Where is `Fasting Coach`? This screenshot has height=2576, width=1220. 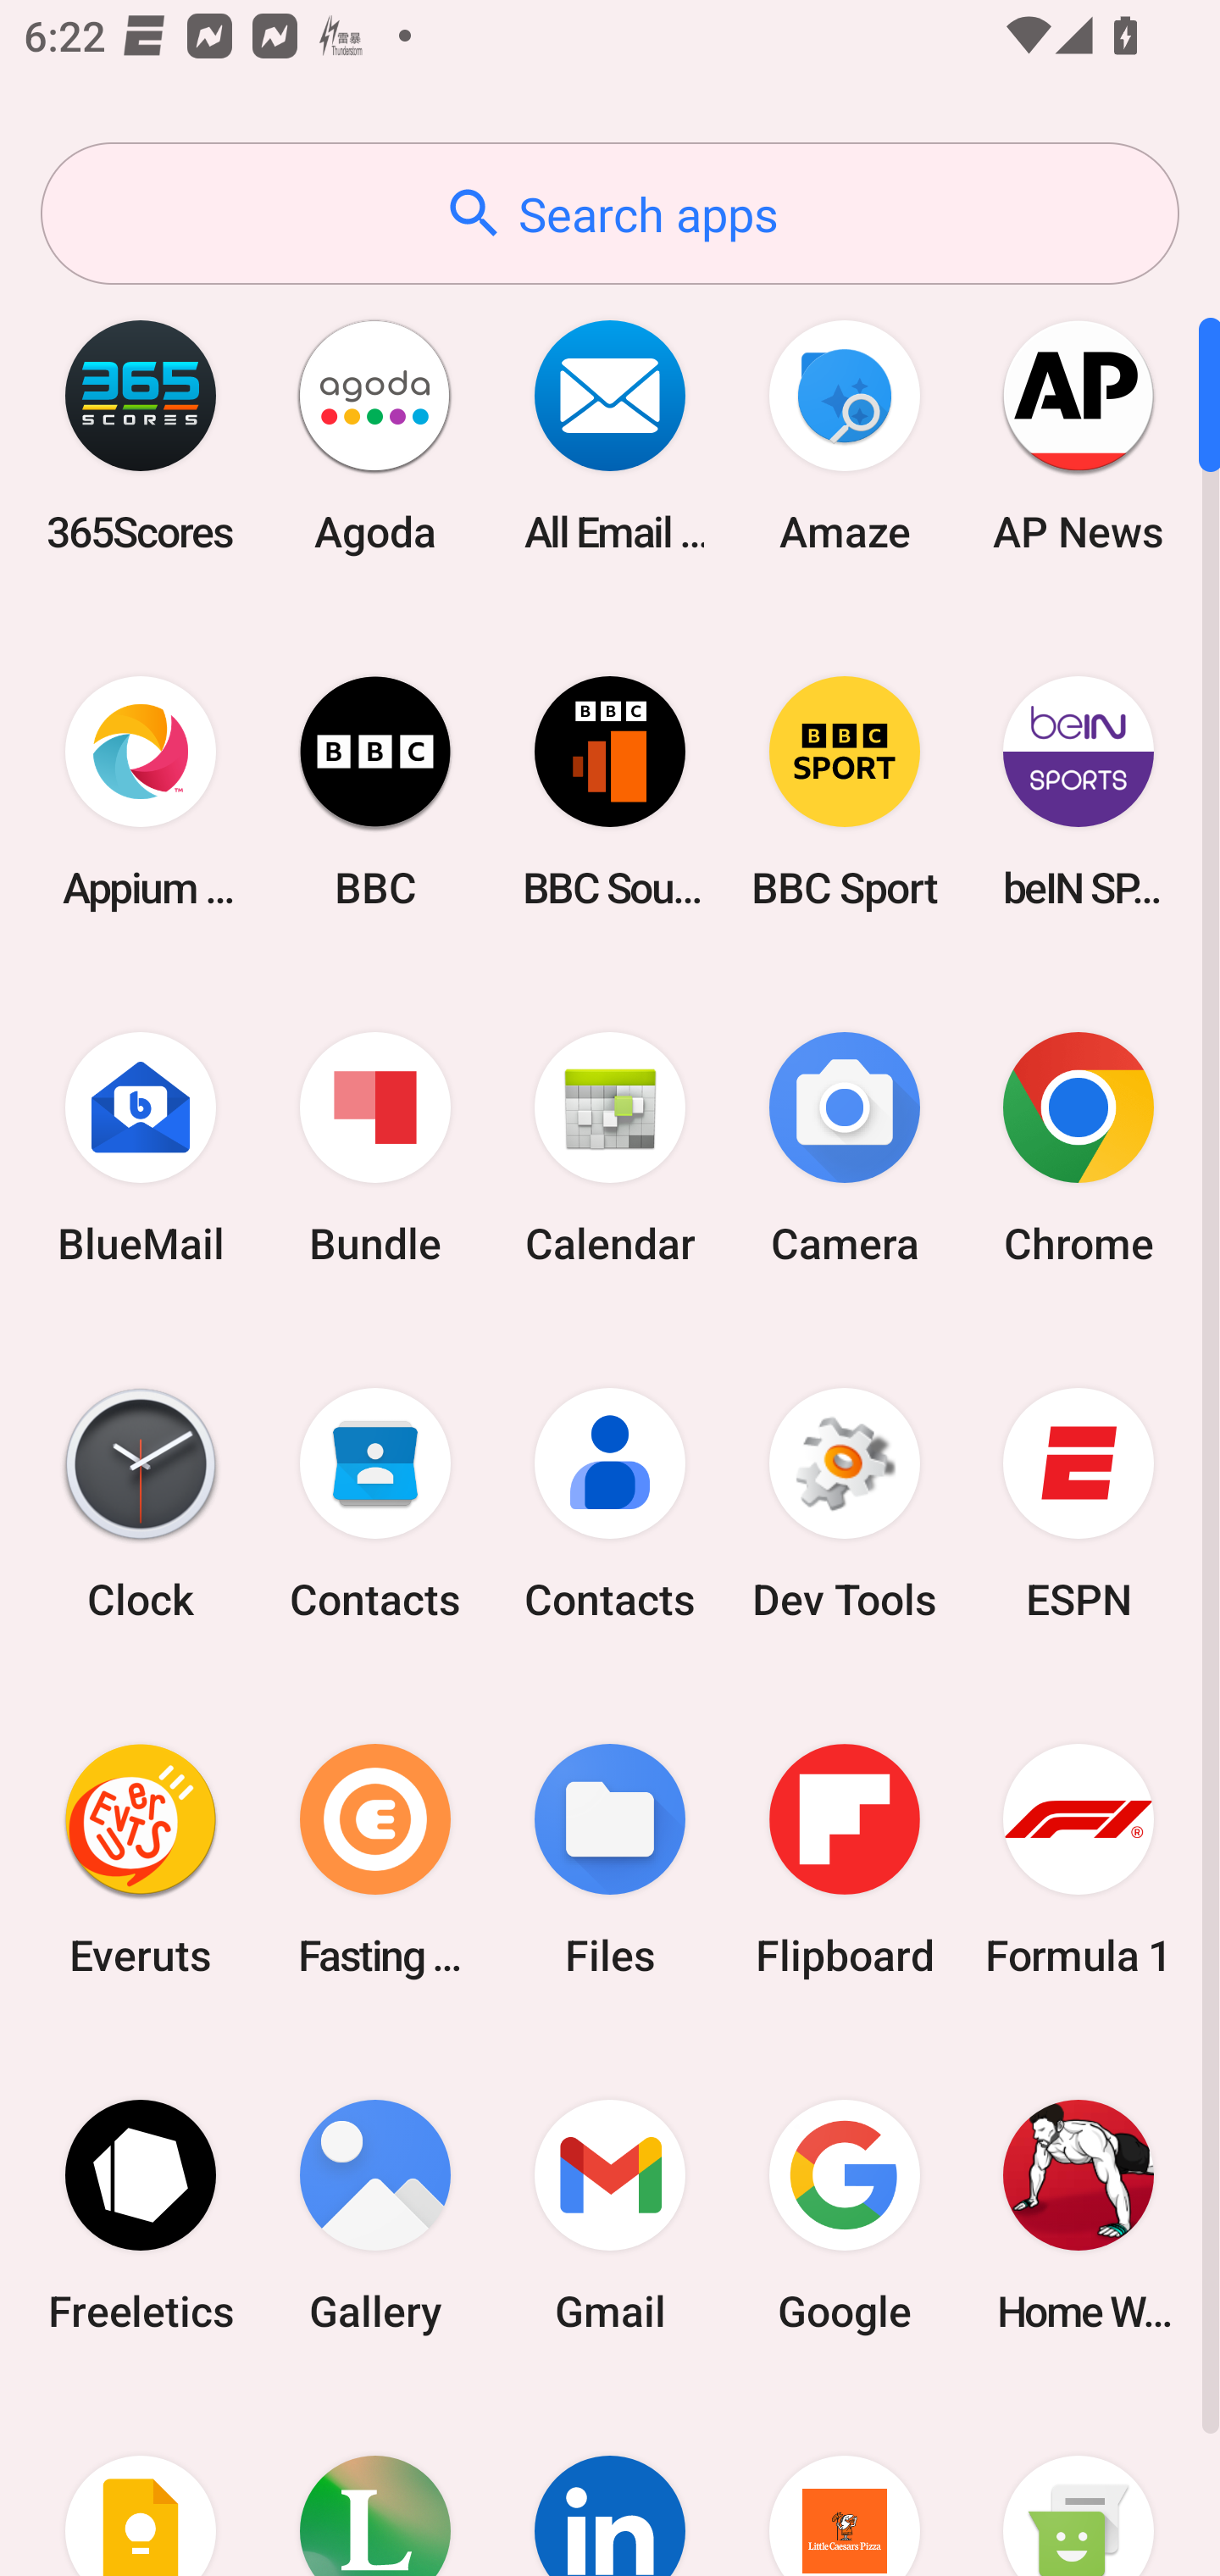 Fasting Coach is located at coordinates (375, 1859).